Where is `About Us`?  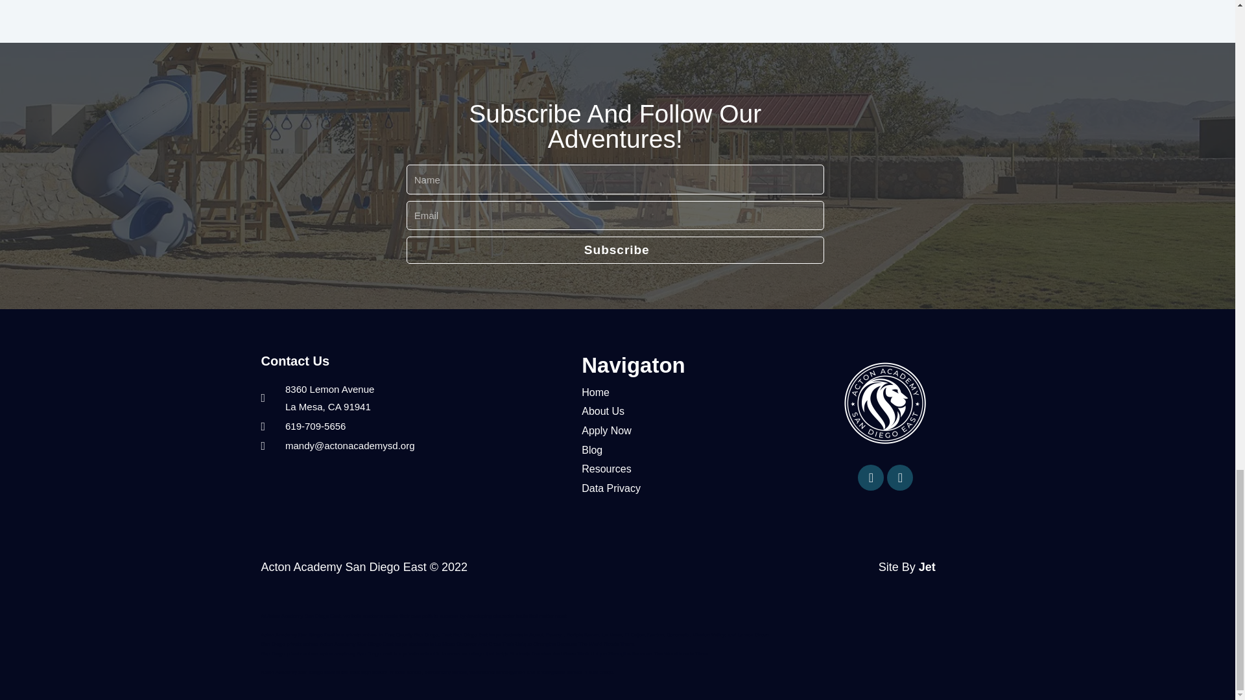 About Us is located at coordinates (683, 411).